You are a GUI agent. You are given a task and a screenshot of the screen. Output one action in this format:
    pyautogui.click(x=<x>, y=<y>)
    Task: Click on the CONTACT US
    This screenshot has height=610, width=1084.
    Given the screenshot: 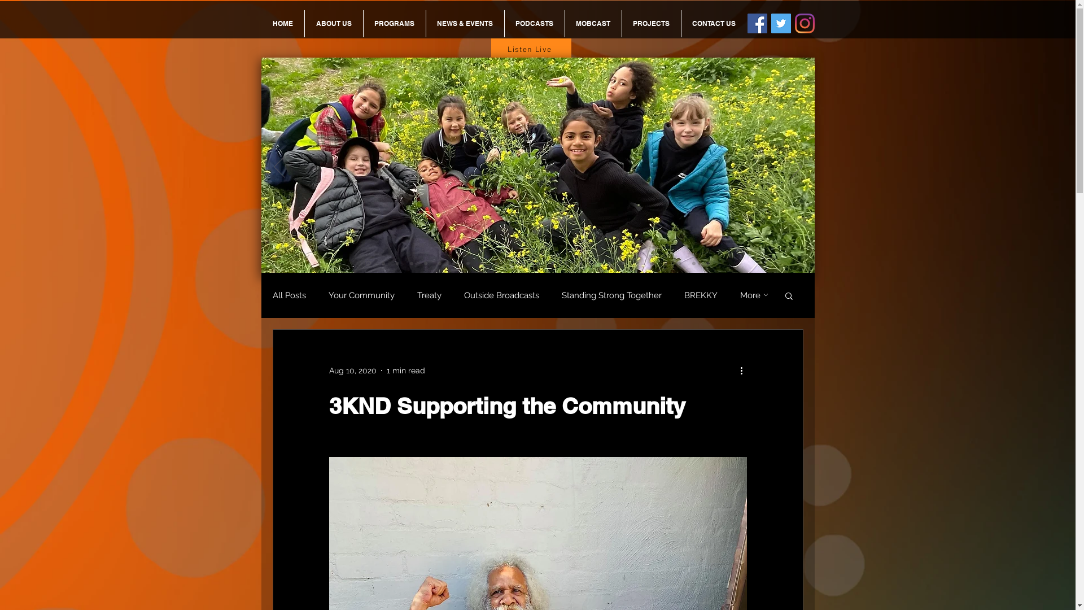 What is the action you would take?
    pyautogui.click(x=714, y=24)
    